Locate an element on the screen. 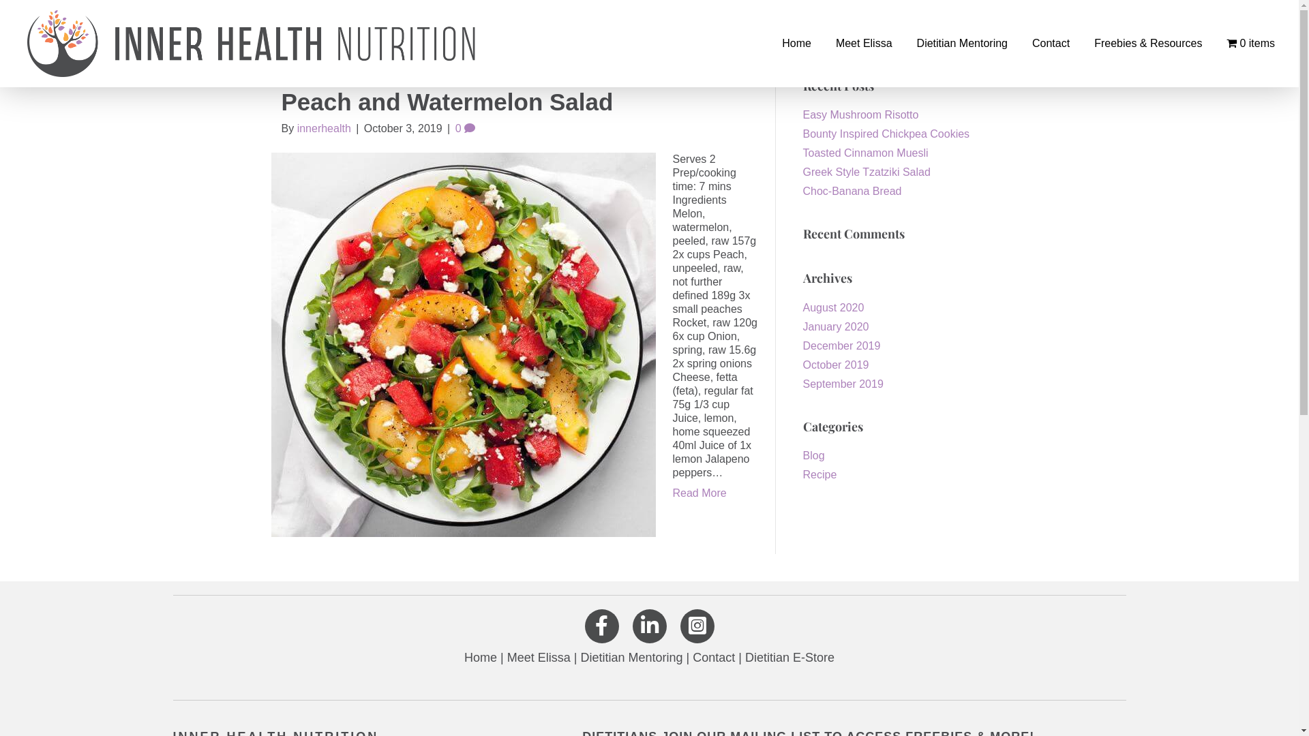 The width and height of the screenshot is (1309, 736). Bounty Inspired Chickpea Cookies is located at coordinates (886, 134).